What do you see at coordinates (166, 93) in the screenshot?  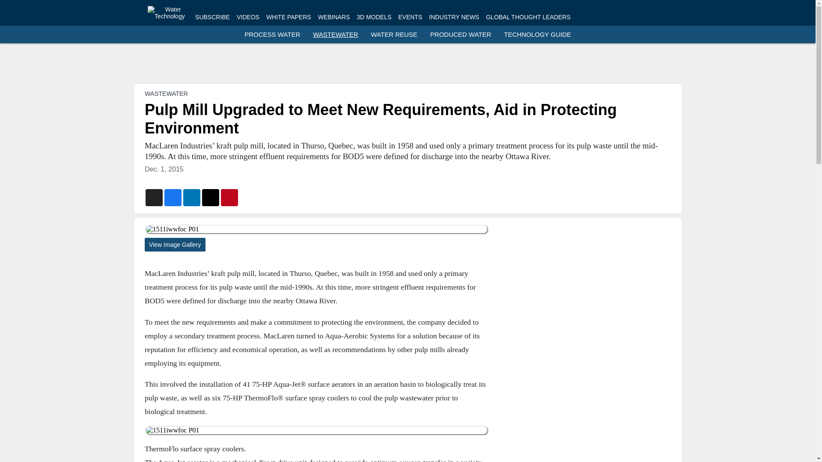 I see `WASTEWATER` at bounding box center [166, 93].